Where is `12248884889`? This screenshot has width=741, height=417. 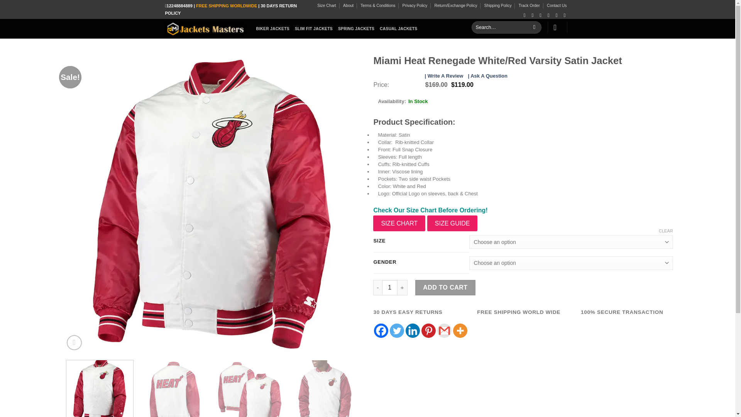
12248884889 is located at coordinates (180, 5).